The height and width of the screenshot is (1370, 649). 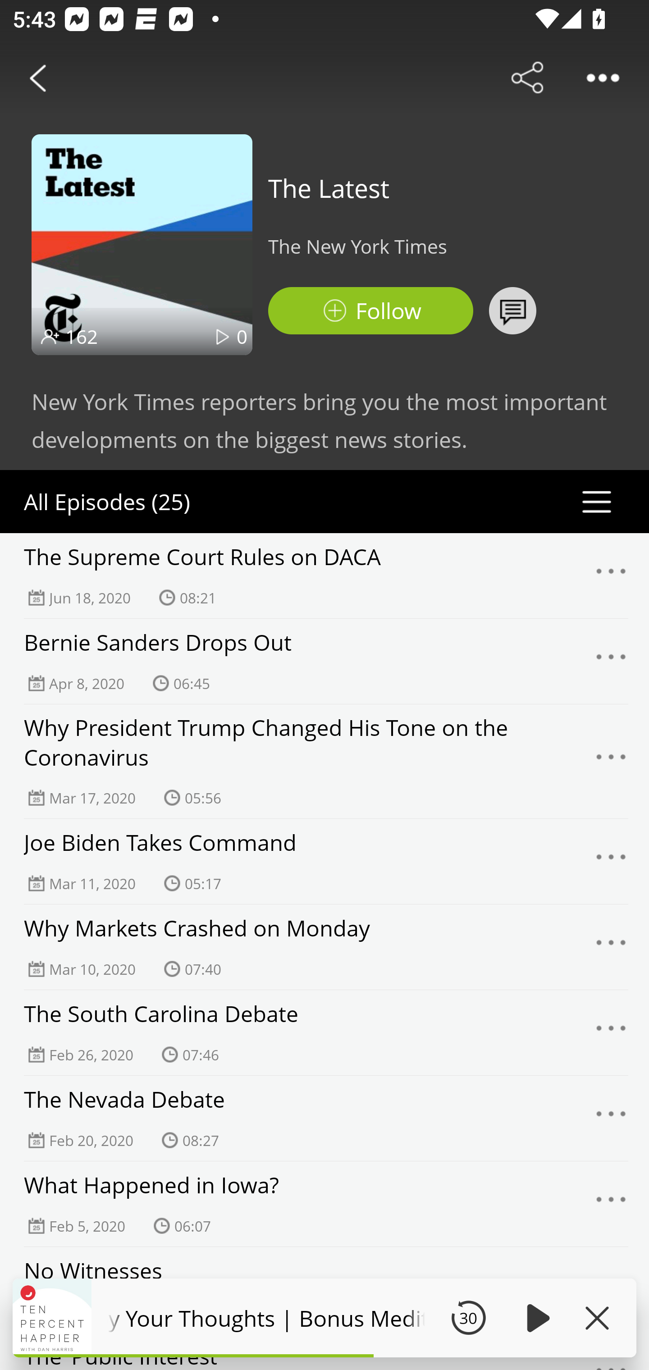 What do you see at coordinates (324, 662) in the screenshot?
I see `Bernie Sanders Drops Out Apr 8, 2020 06:45 Menu` at bounding box center [324, 662].